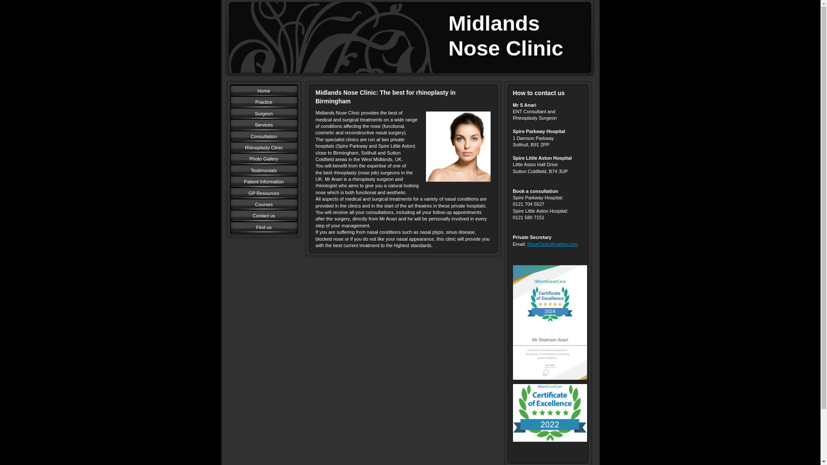 The height and width of the screenshot is (465, 827). Describe the element at coordinates (263, 125) in the screenshot. I see `Services` at that location.